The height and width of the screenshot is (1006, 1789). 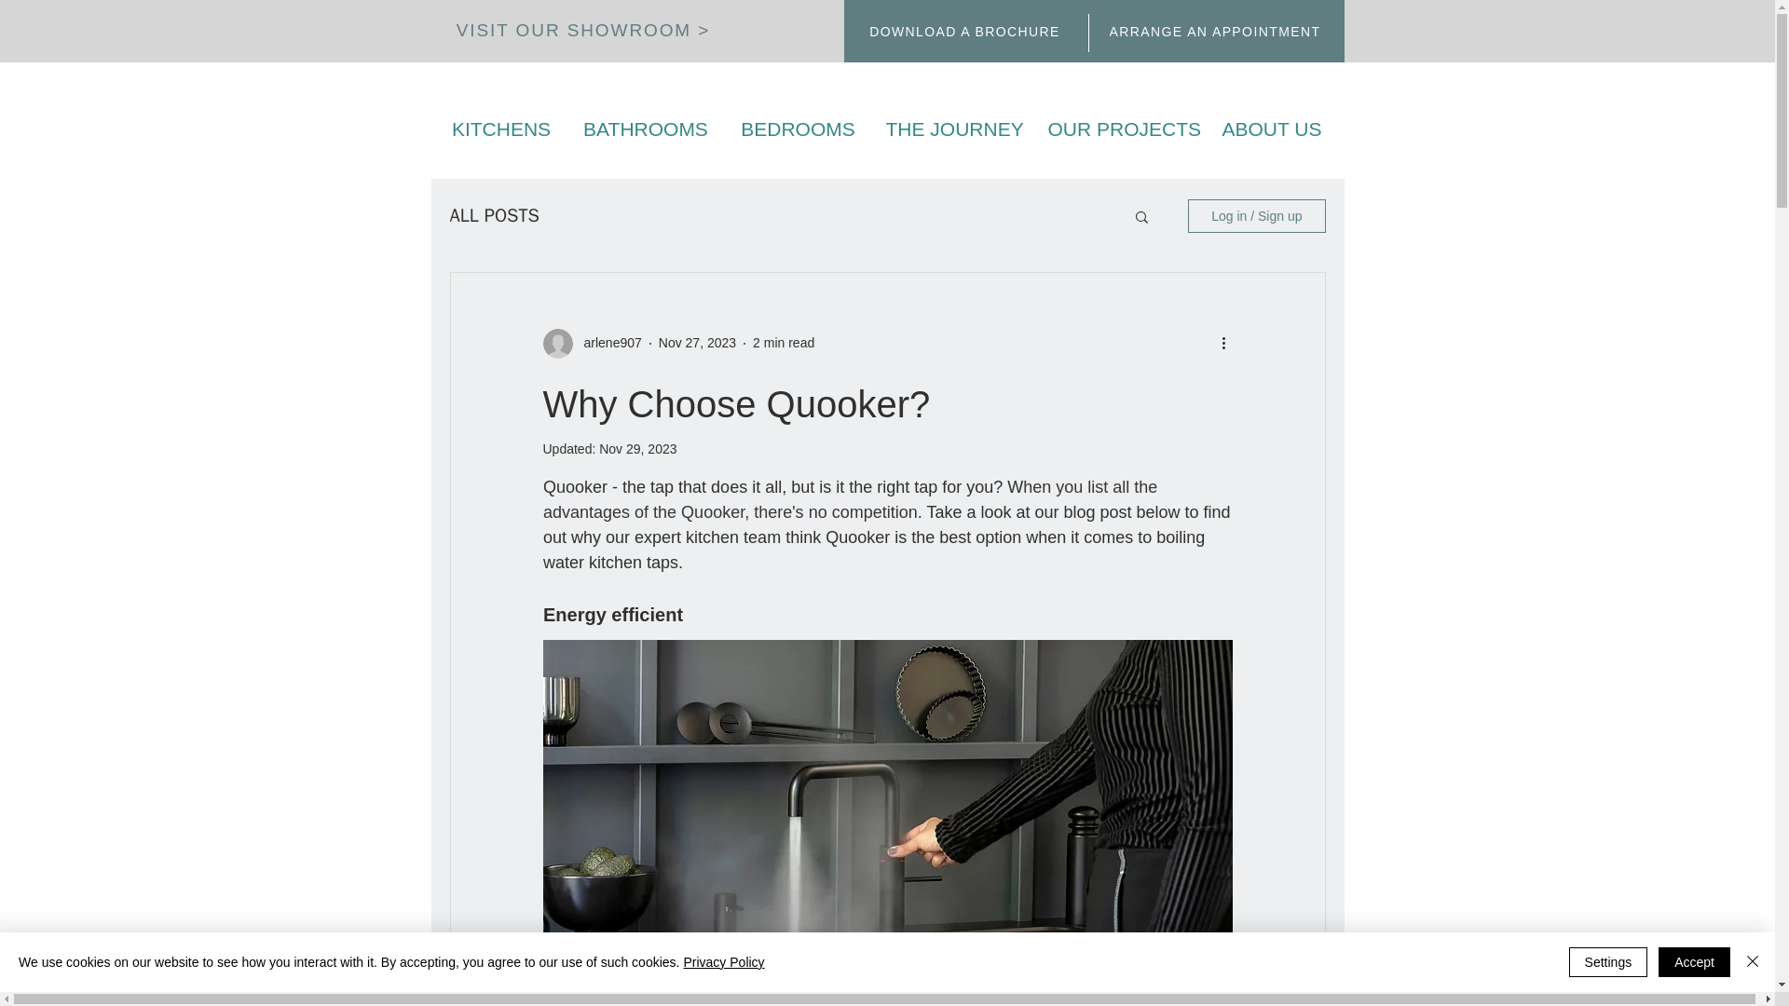 I want to click on BEDROOMS, so click(x=798, y=129).